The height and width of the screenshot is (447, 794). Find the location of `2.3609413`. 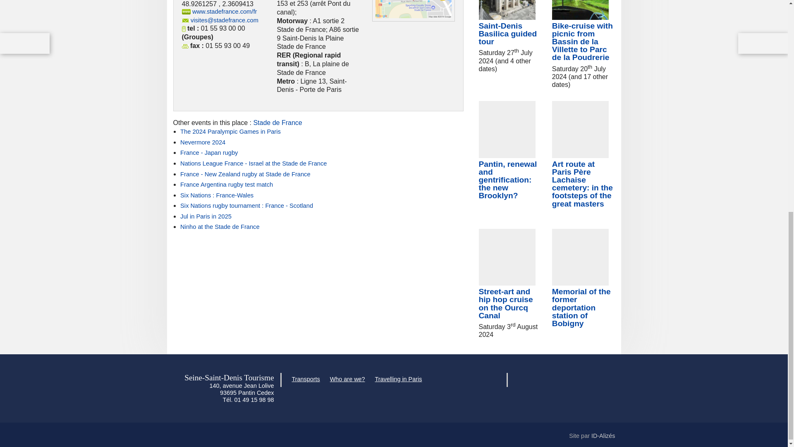

2.3609413 is located at coordinates (237, 4).